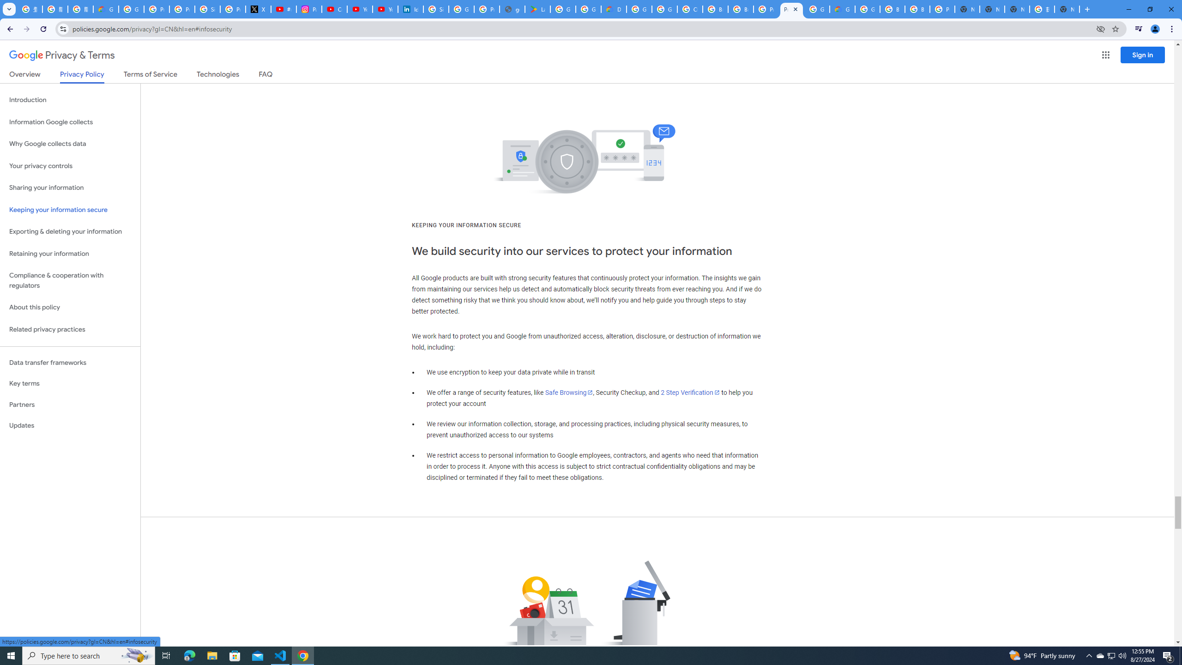 This screenshot has height=665, width=1182. Describe the element at coordinates (70, 187) in the screenshot. I see `Sharing your information` at that location.